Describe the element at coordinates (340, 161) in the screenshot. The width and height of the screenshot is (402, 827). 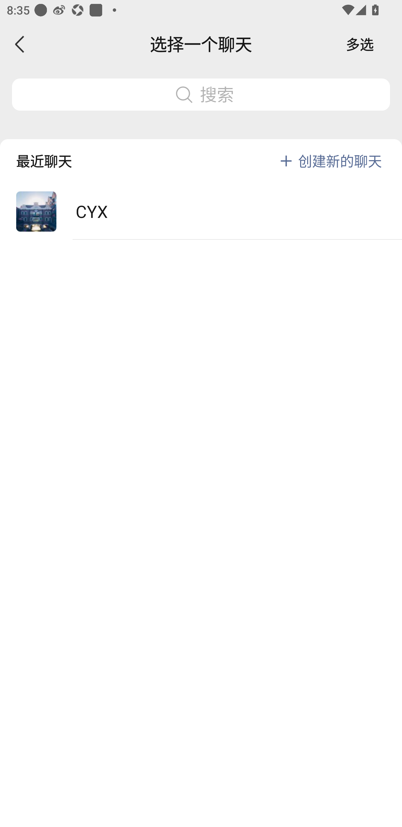
I see `创建新的聊天` at that location.